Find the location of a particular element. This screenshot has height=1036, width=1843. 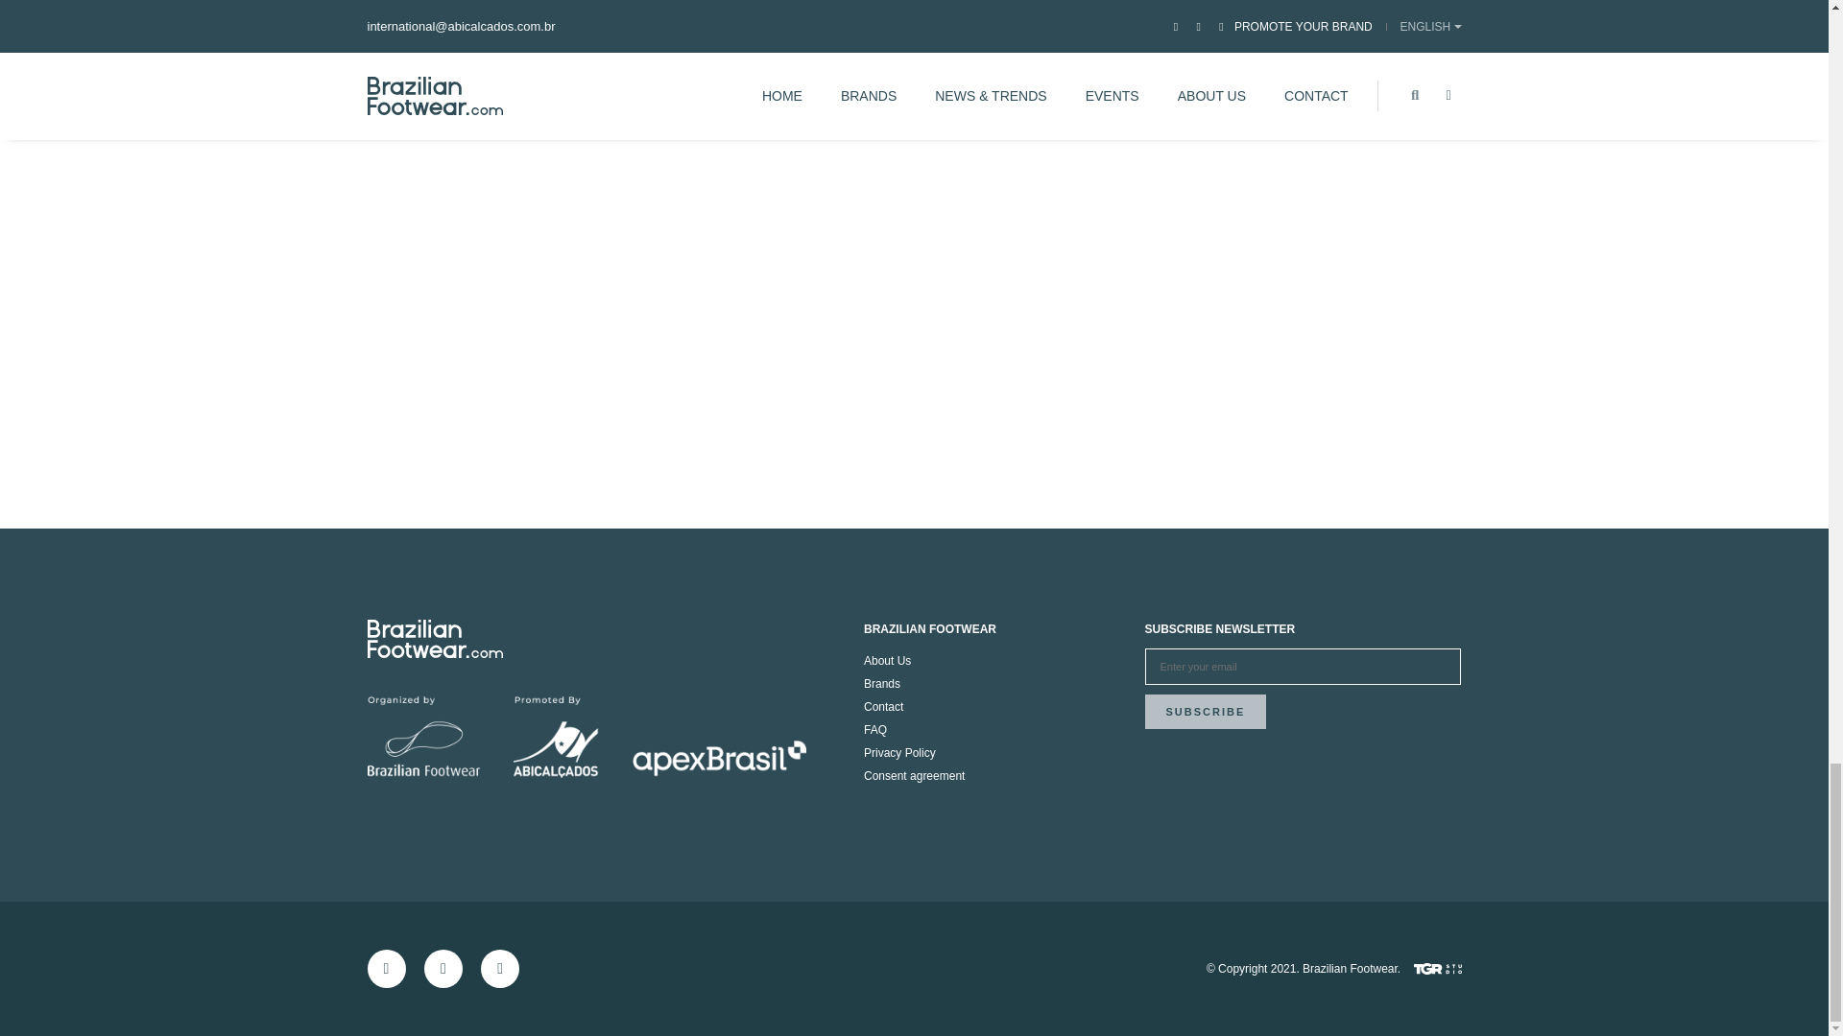

Privacy Policy is located at coordinates (900, 752).